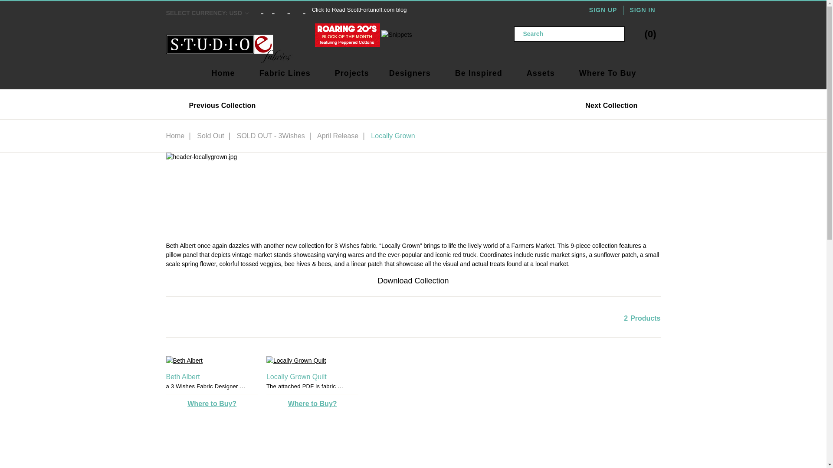 This screenshot has height=468, width=833. What do you see at coordinates (359, 10) in the screenshot?
I see `Click to Read ScottFortunoff.com blog` at bounding box center [359, 10].